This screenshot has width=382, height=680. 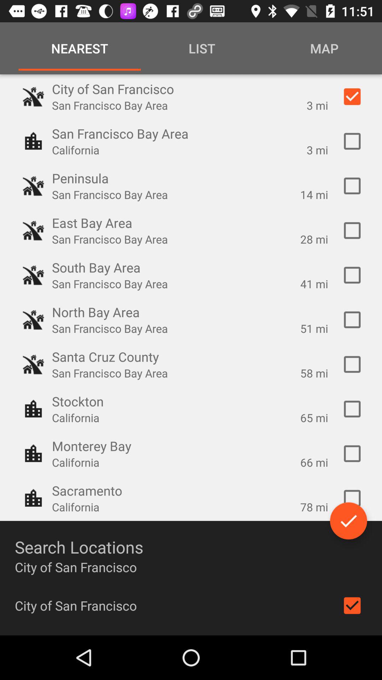 I want to click on select this city, so click(x=352, y=231).